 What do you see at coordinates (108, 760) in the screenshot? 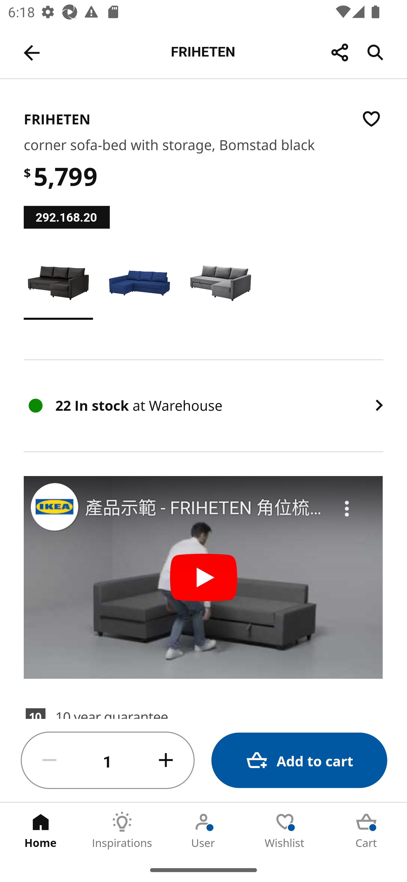
I see `1` at bounding box center [108, 760].